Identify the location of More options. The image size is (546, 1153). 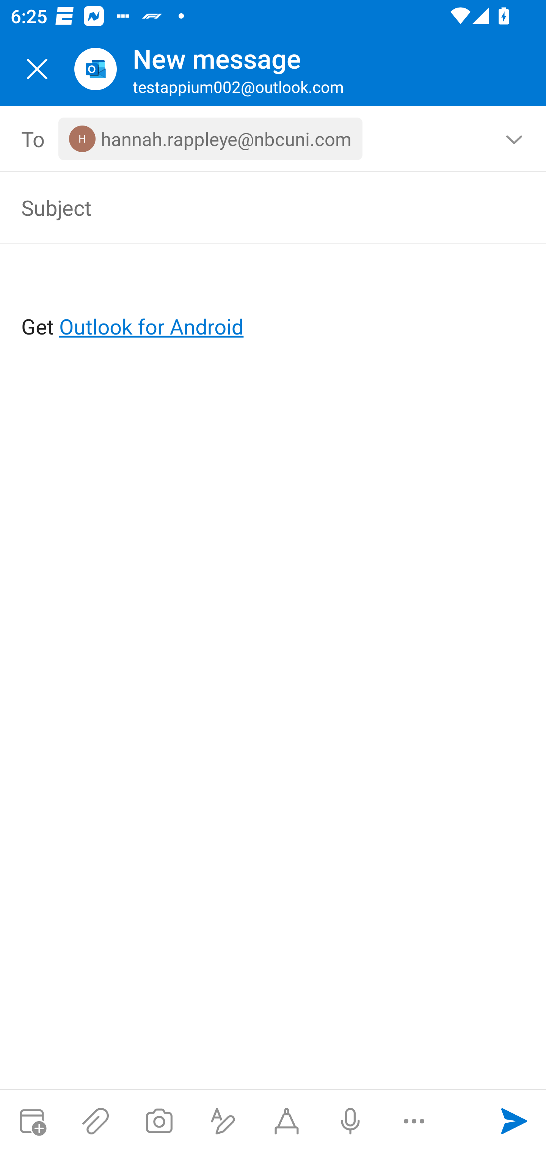
(414, 1121).